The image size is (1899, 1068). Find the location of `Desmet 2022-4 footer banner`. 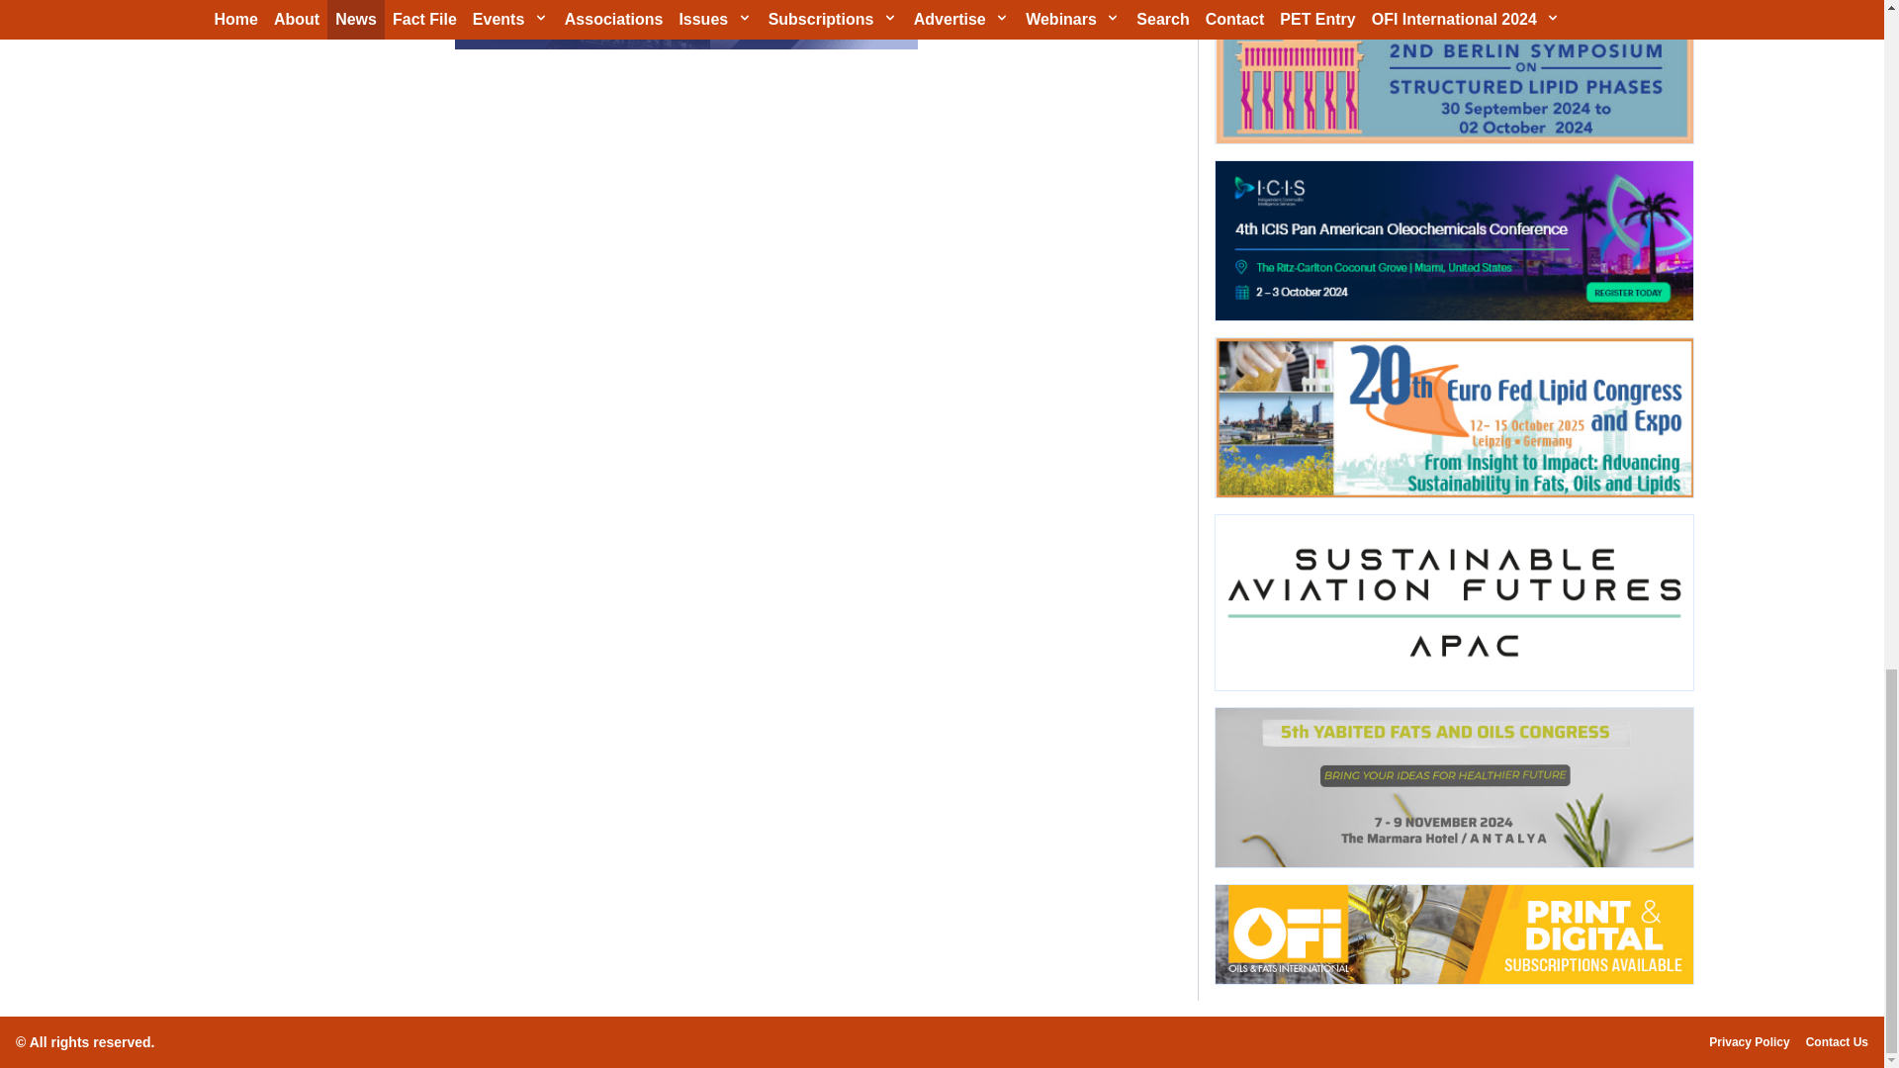

Desmet 2022-4 footer banner is located at coordinates (685, 24).